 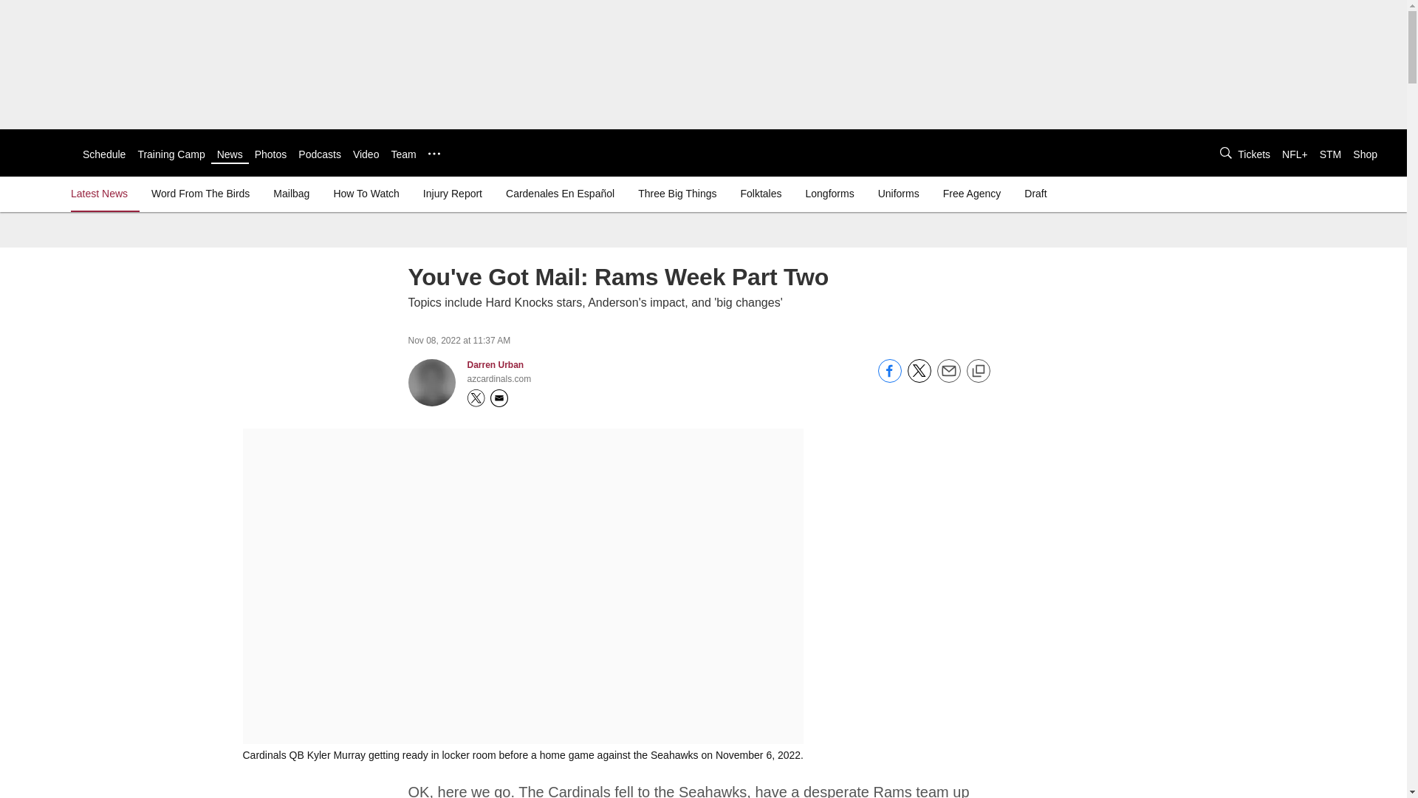 I want to click on News, so click(x=229, y=154).